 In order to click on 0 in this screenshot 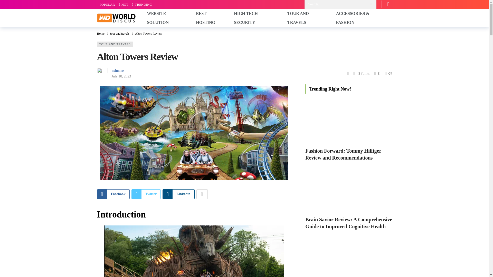, I will do `click(377, 73)`.